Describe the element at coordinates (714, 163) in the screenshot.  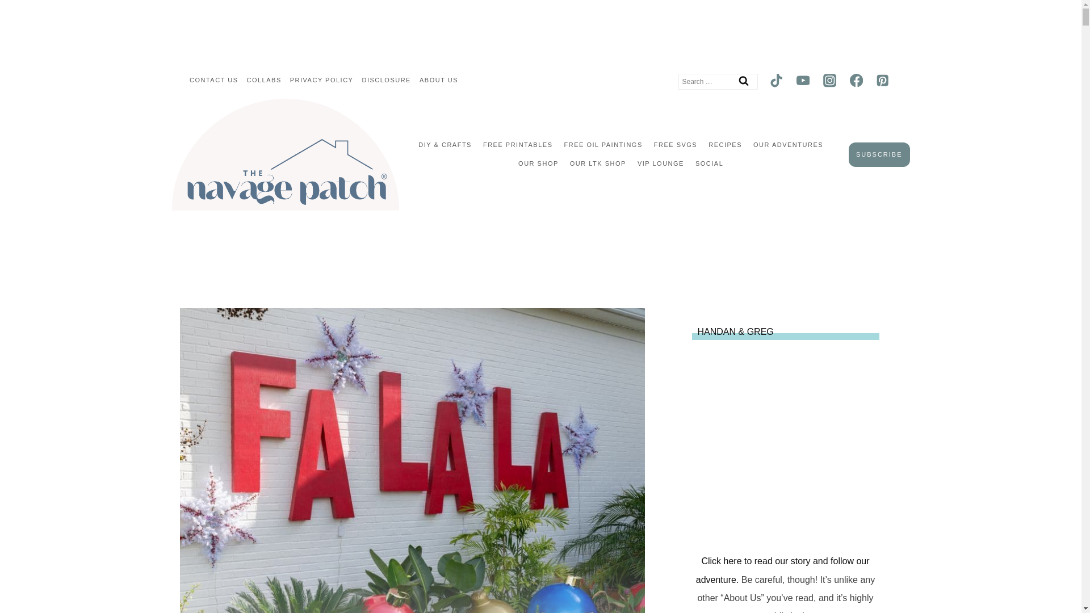
I see `SOCIAL` at that location.